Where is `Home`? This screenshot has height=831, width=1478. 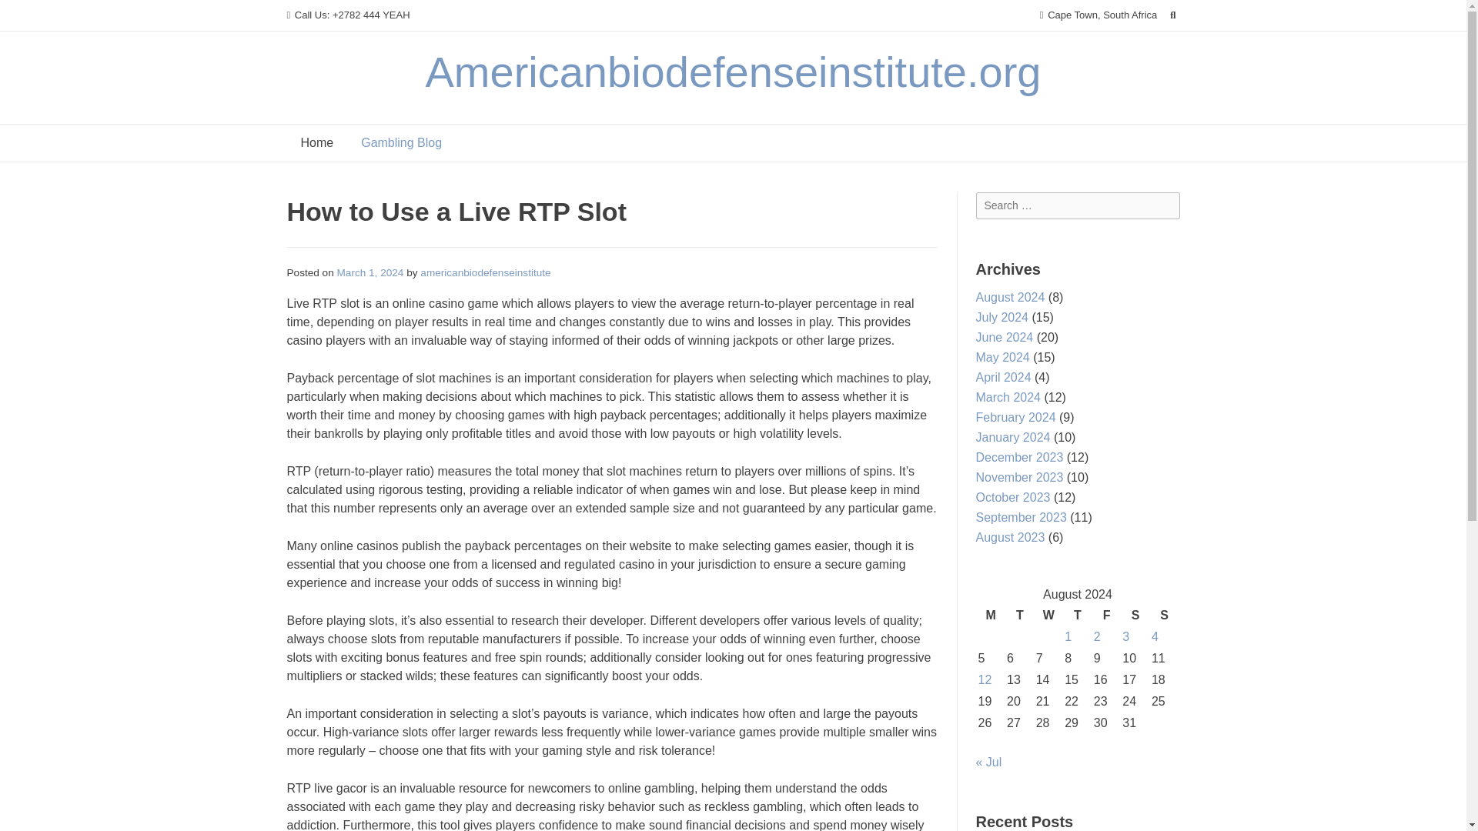 Home is located at coordinates (317, 143).